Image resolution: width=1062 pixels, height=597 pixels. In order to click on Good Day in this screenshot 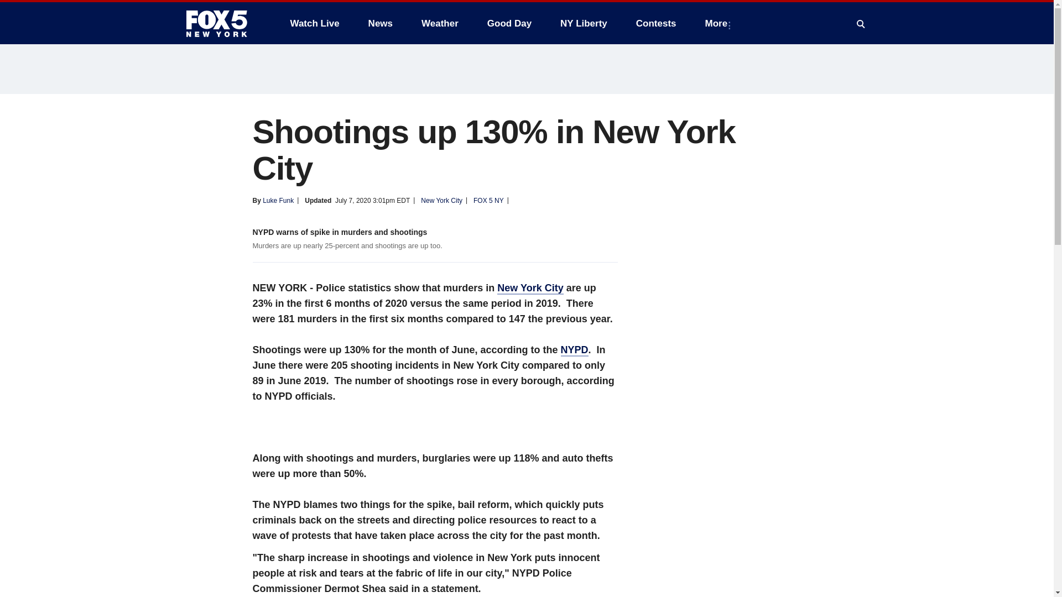, I will do `click(509, 23)`.